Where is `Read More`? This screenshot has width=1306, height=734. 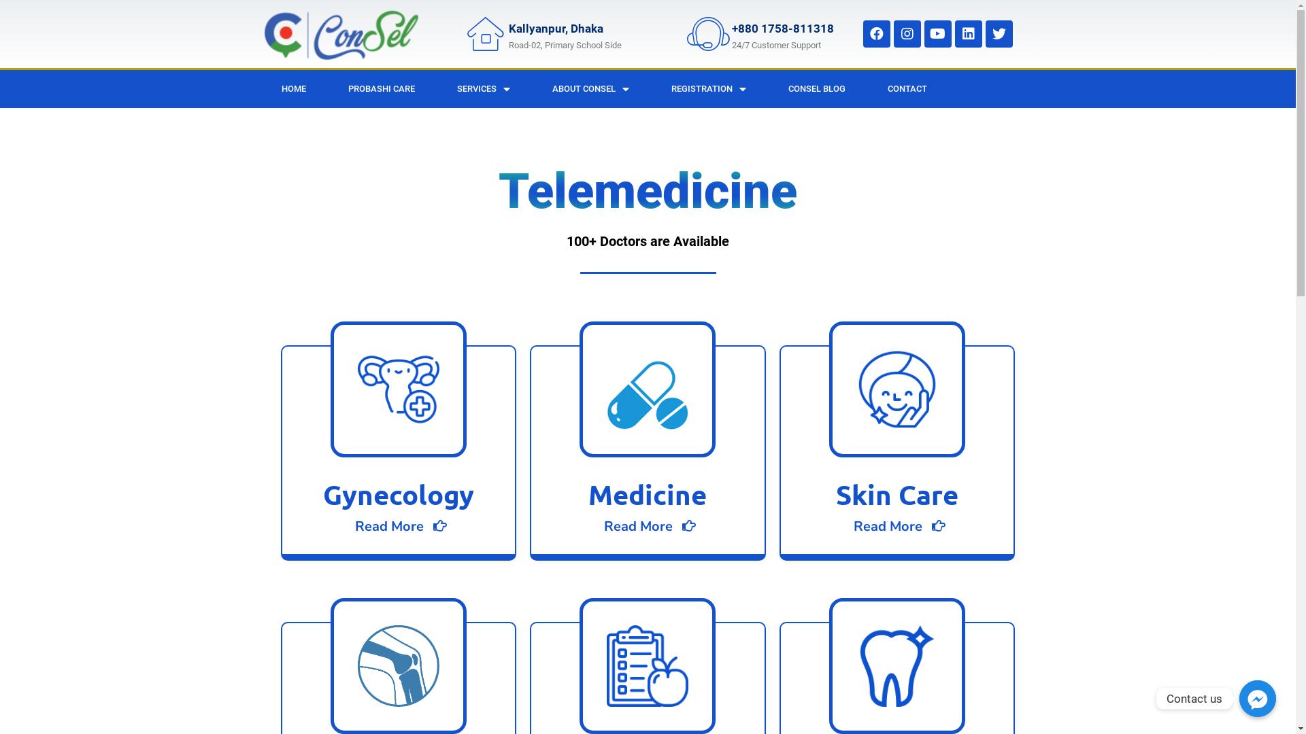 Read More is located at coordinates (648, 526).